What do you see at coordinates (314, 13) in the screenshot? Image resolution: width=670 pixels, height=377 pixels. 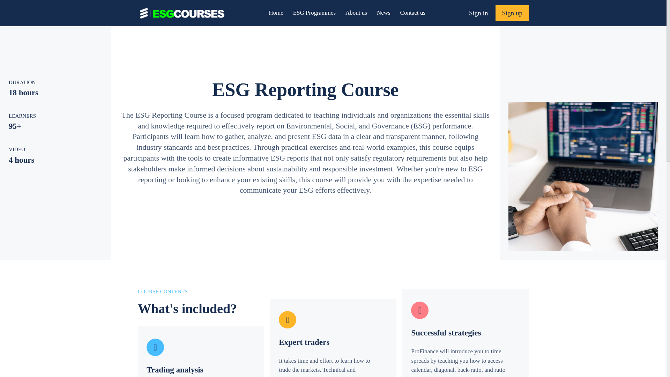 I see `ESG Programmes` at bounding box center [314, 13].